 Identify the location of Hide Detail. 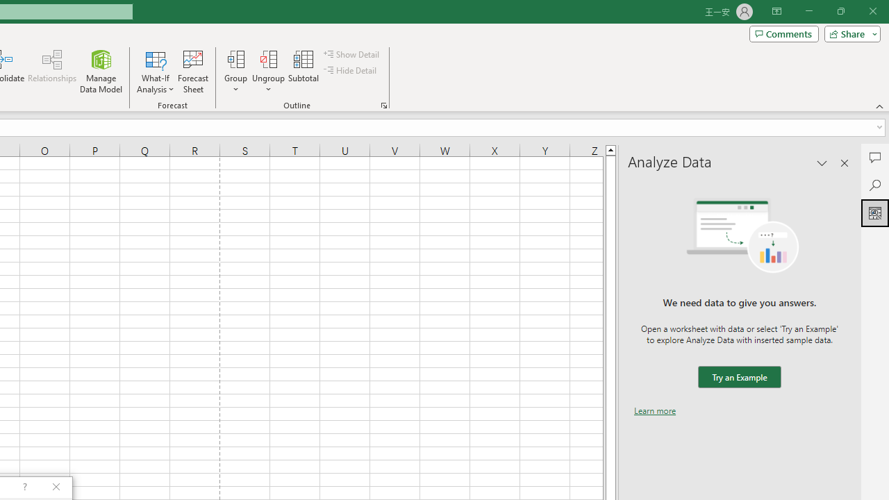
(351, 71).